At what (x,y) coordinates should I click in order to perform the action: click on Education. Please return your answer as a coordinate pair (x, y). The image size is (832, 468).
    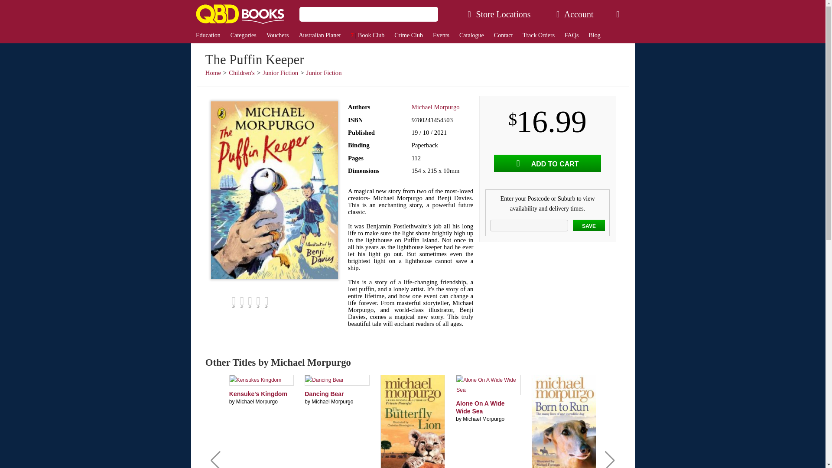
    Looking at the image, I should click on (208, 36).